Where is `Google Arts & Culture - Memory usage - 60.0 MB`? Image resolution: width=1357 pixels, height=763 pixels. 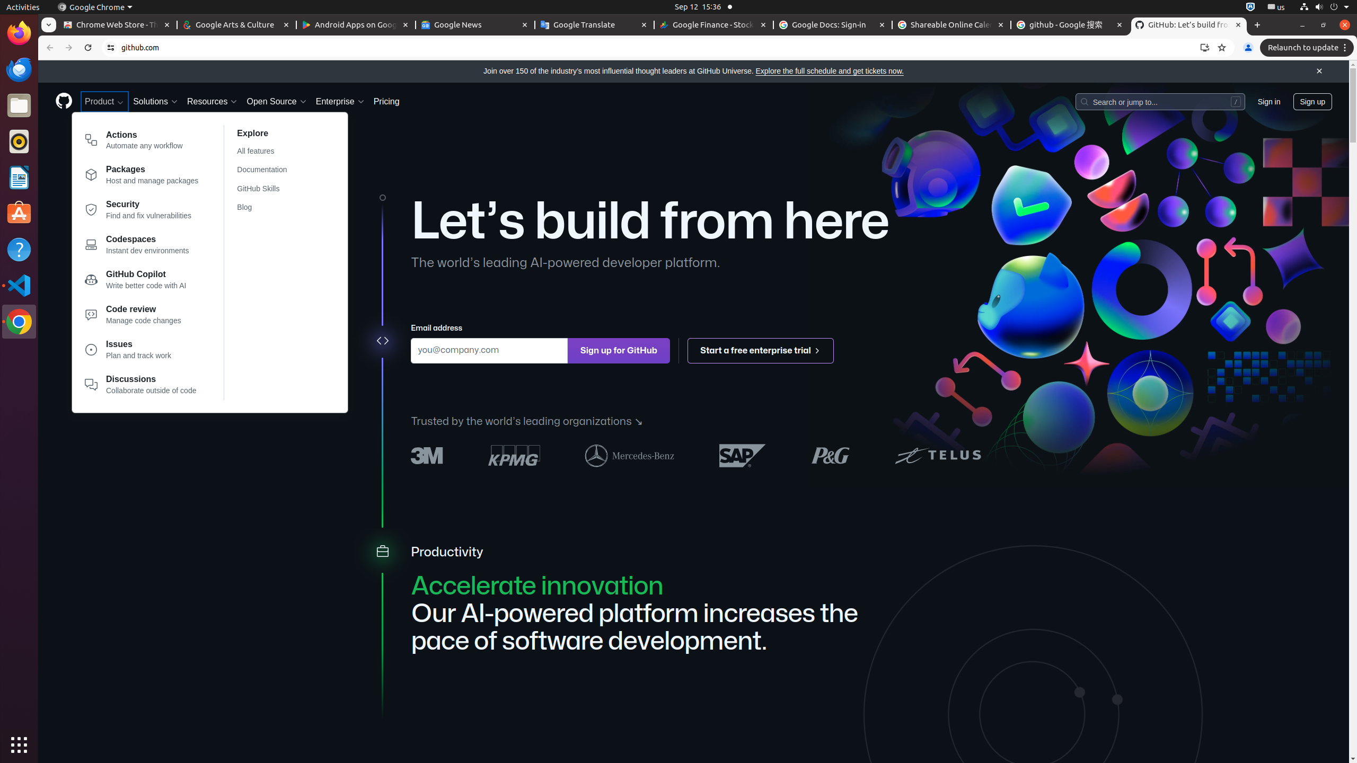
Google Arts & Culture - Memory usage - 60.0 MB is located at coordinates (236, 25).